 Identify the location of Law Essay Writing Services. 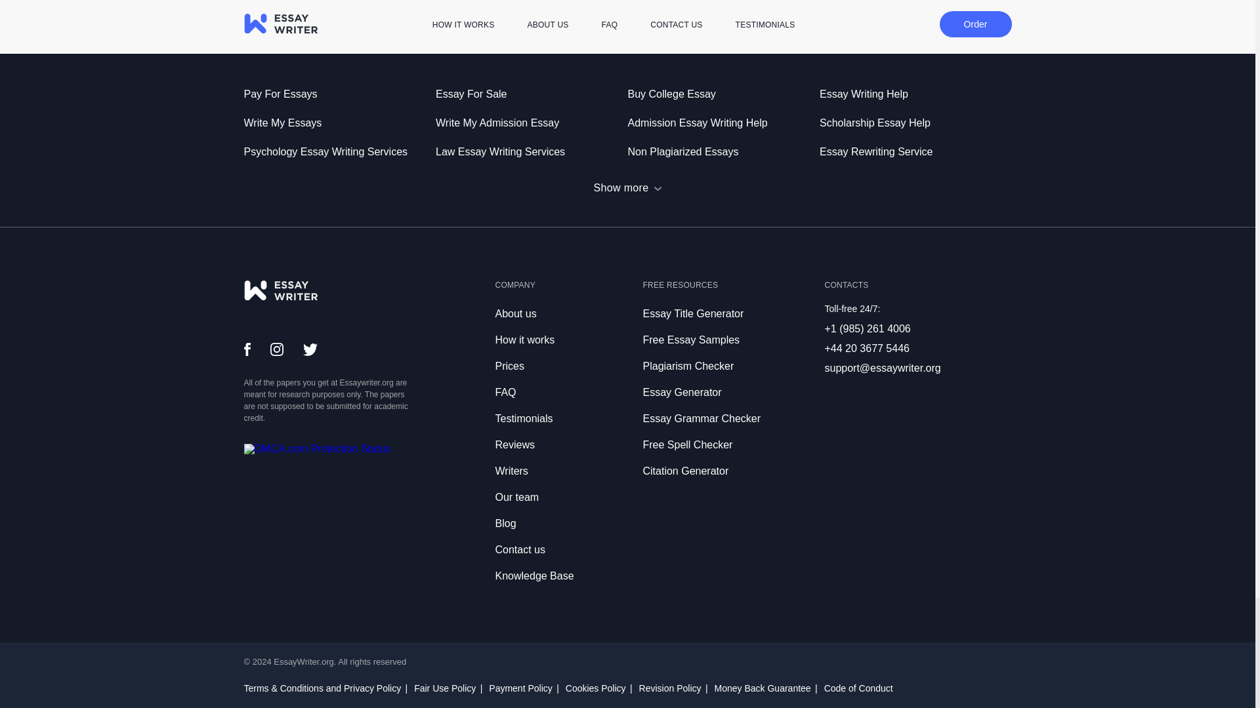
(532, 152).